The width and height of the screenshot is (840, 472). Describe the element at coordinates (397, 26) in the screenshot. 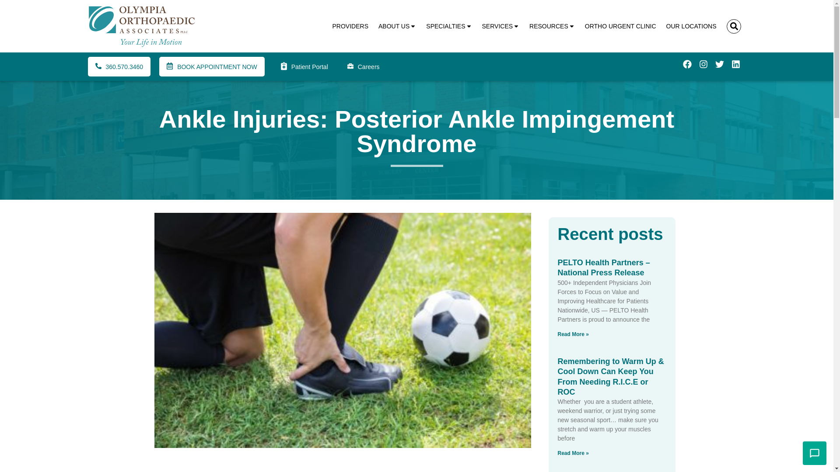

I see `ABOUT US` at that location.